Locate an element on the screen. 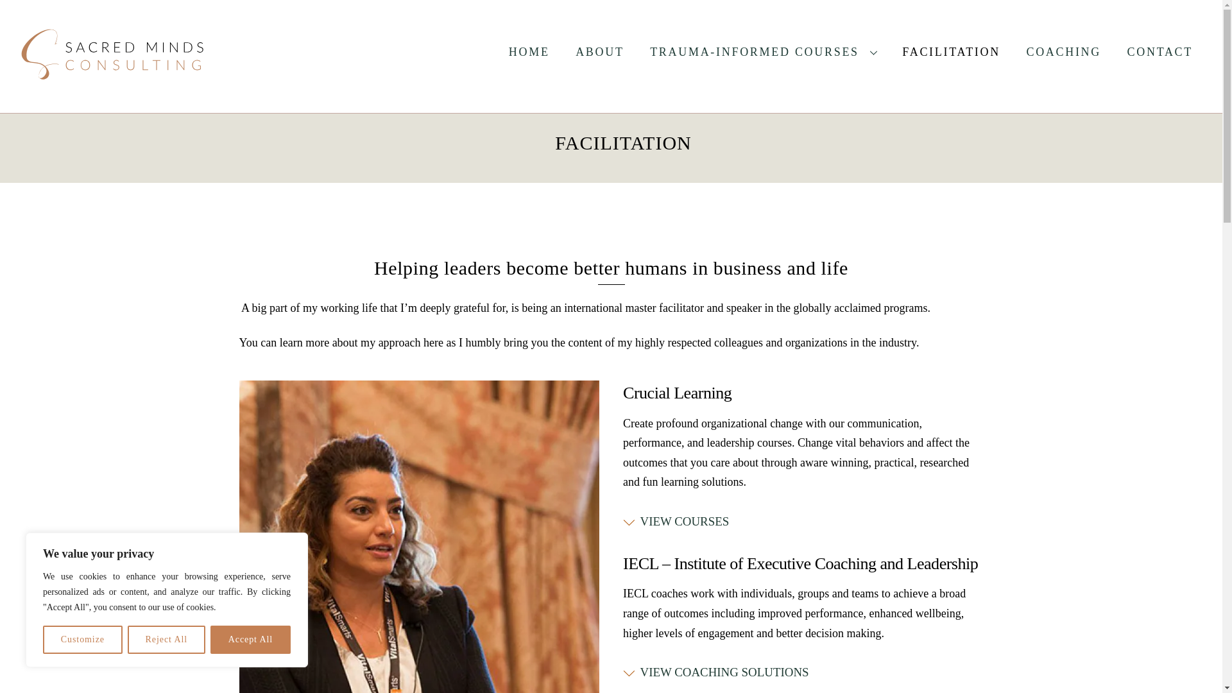  ABOUT is located at coordinates (599, 51).